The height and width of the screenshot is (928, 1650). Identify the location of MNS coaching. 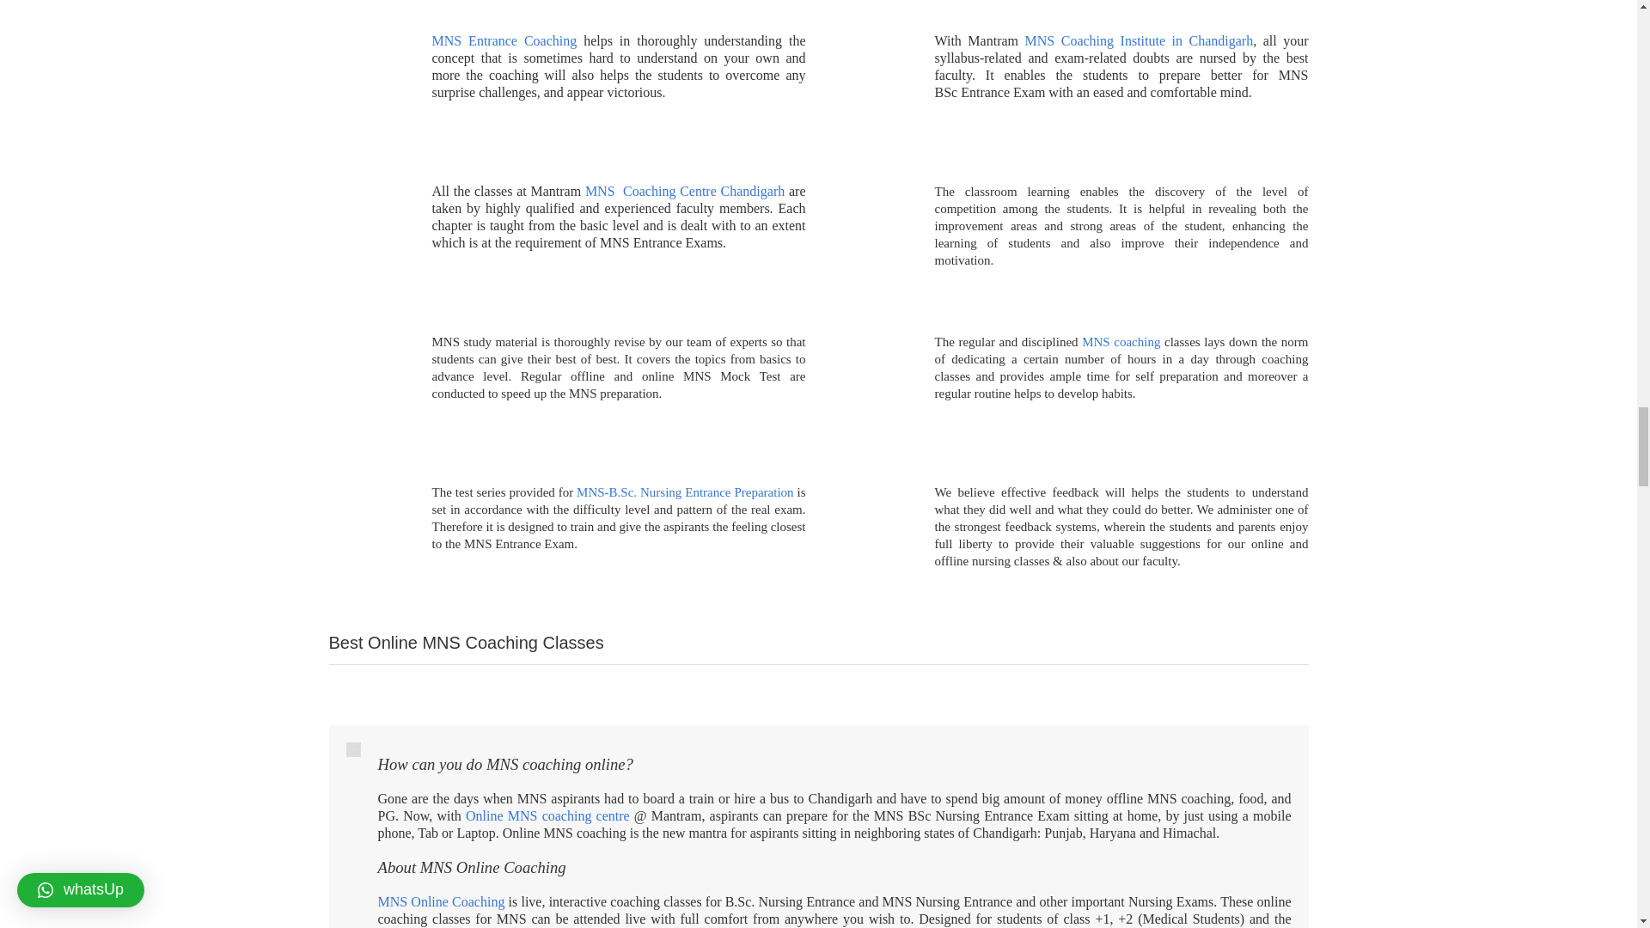
(1121, 342).